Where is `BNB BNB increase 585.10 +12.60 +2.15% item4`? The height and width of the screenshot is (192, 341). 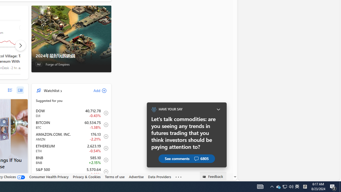
BNB BNB increase 585.10 +12.60 +2.15% item4 is located at coordinates (71, 160).